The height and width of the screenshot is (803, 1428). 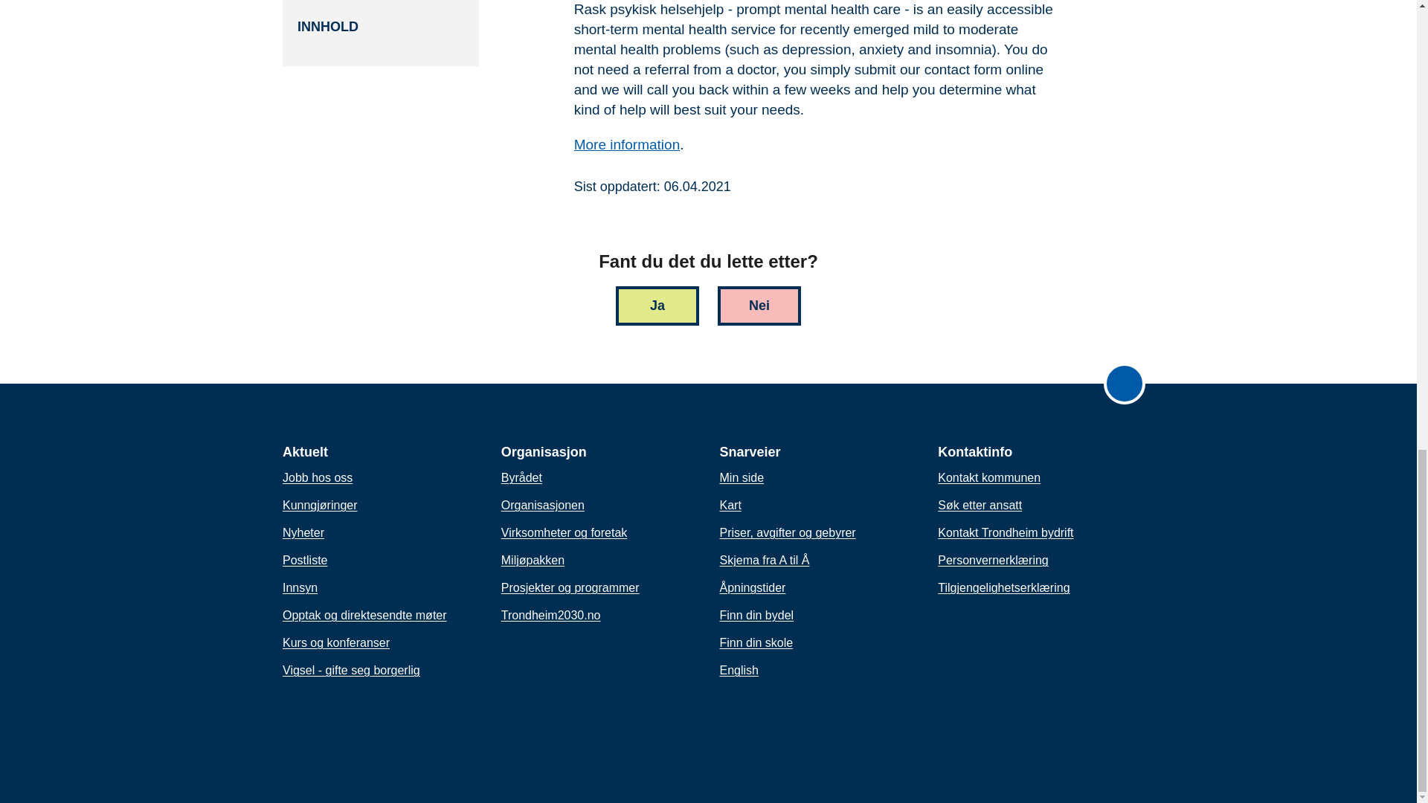 I want to click on Virksomheter og foretak, so click(x=564, y=533).